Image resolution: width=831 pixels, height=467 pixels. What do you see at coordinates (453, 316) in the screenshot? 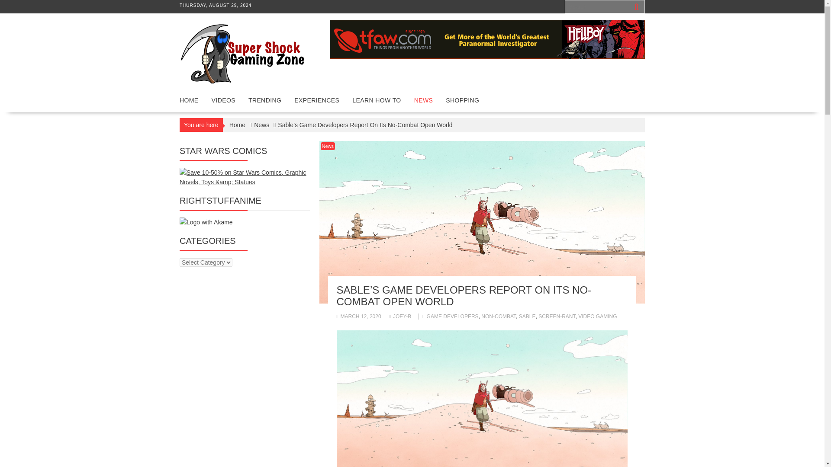
I see `GAME DEVELOPERS` at bounding box center [453, 316].